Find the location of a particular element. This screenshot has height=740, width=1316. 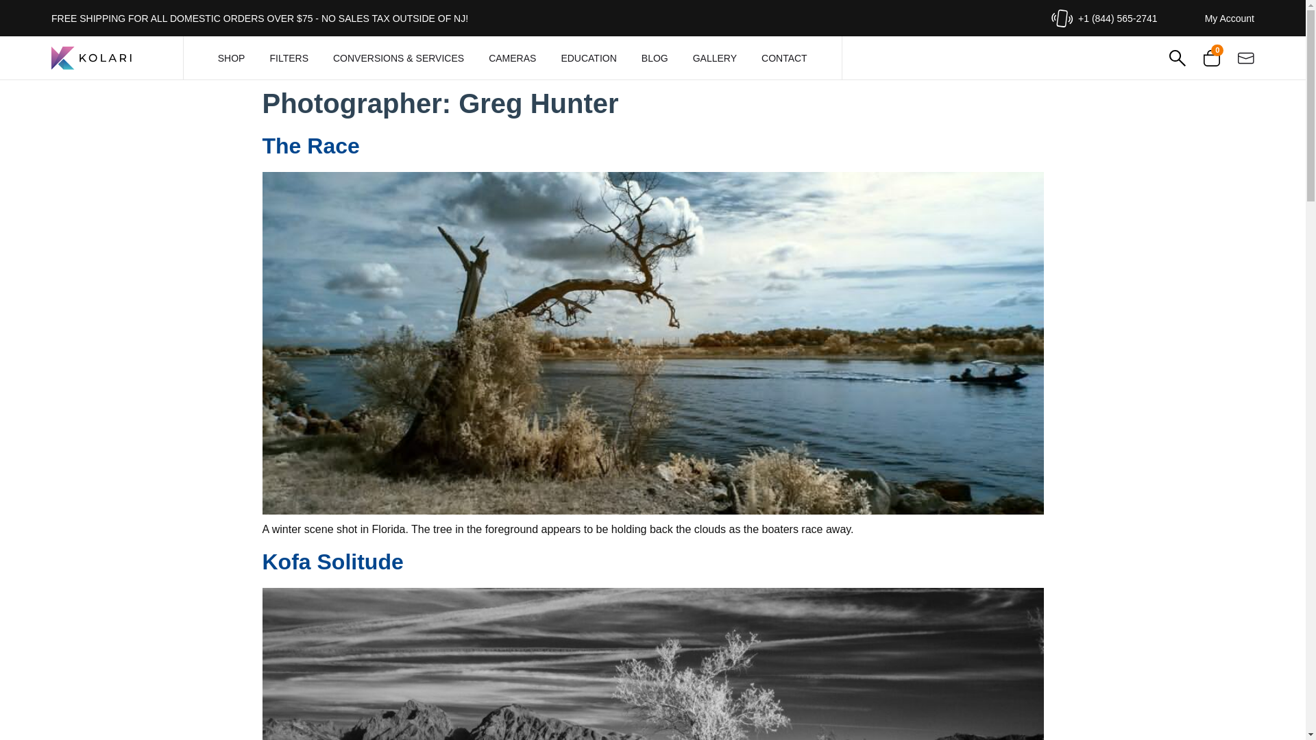

The Race is located at coordinates (310, 146).